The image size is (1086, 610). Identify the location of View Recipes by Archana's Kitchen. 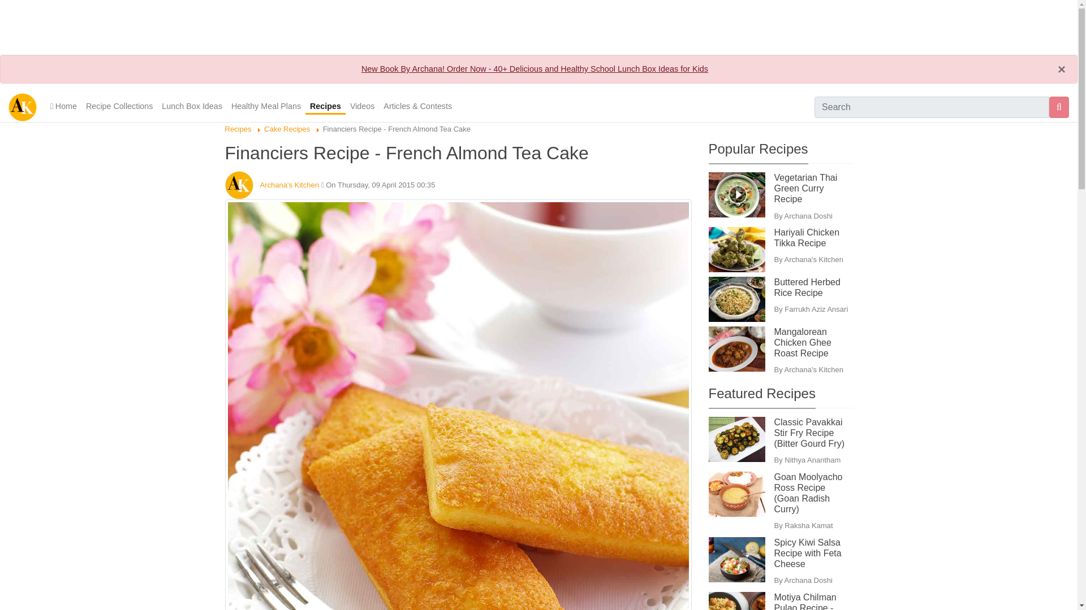
(290, 184).